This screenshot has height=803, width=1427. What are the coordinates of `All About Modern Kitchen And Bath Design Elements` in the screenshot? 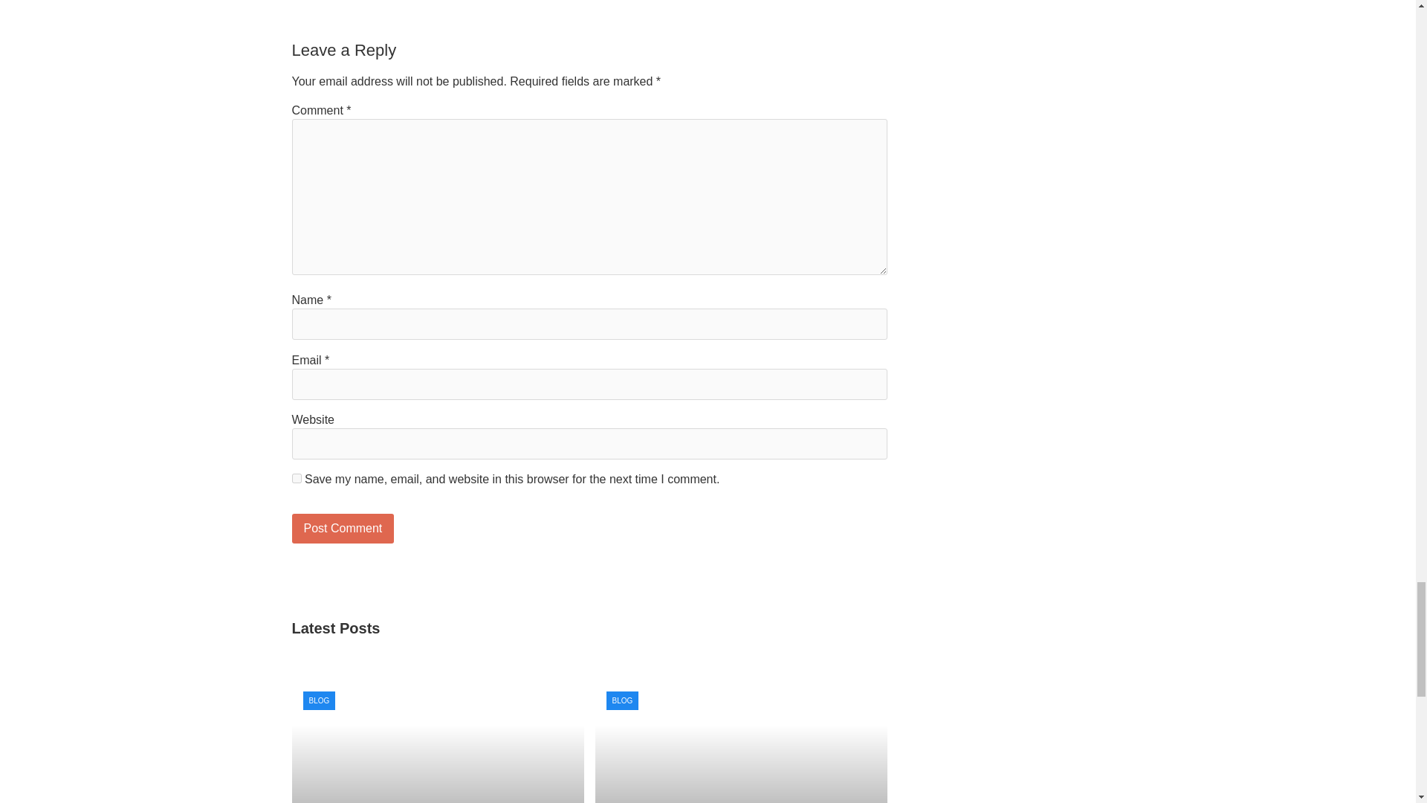 It's located at (740, 741).